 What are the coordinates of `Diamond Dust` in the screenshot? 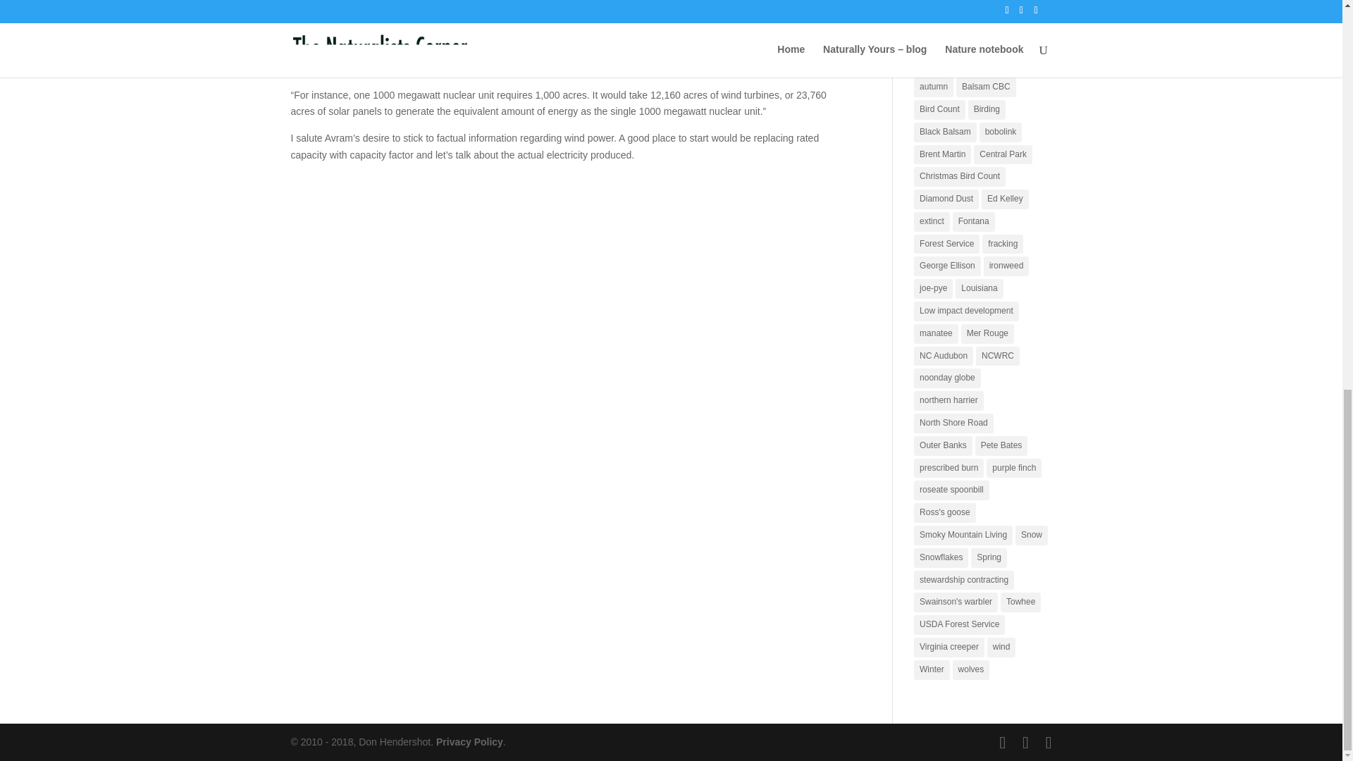 It's located at (946, 199).